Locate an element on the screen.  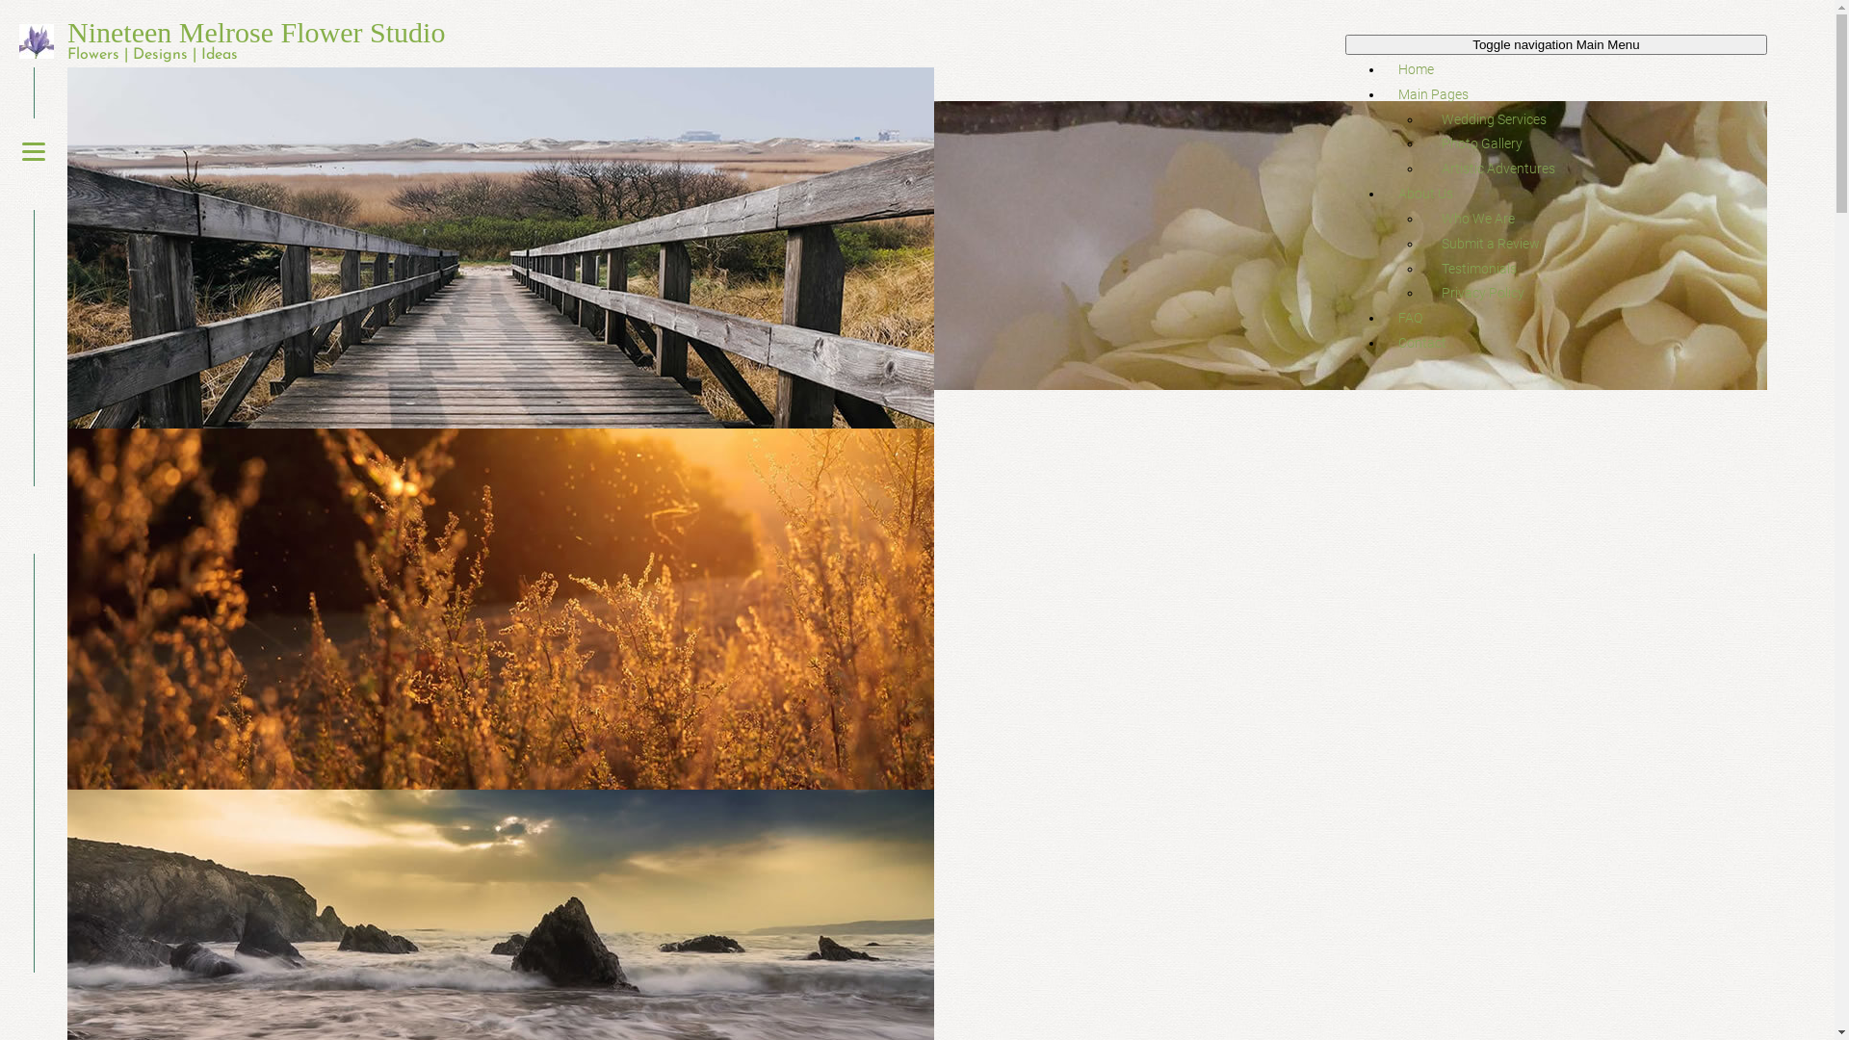
#image1 is located at coordinates (501, 248).